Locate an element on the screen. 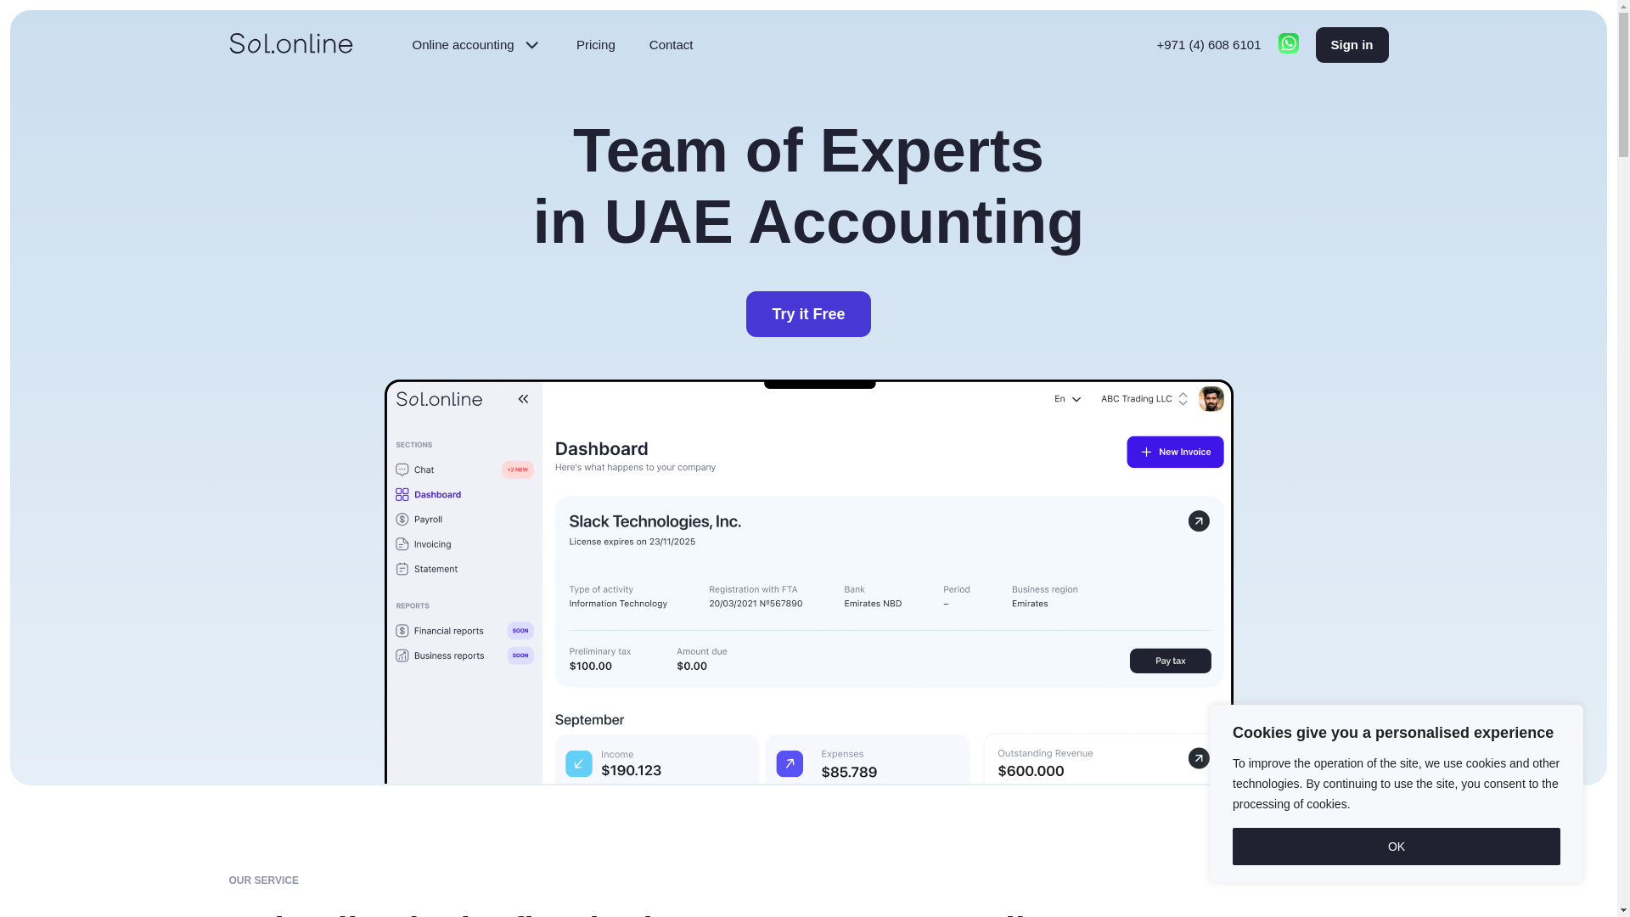  Sign in is located at coordinates (477, 44).